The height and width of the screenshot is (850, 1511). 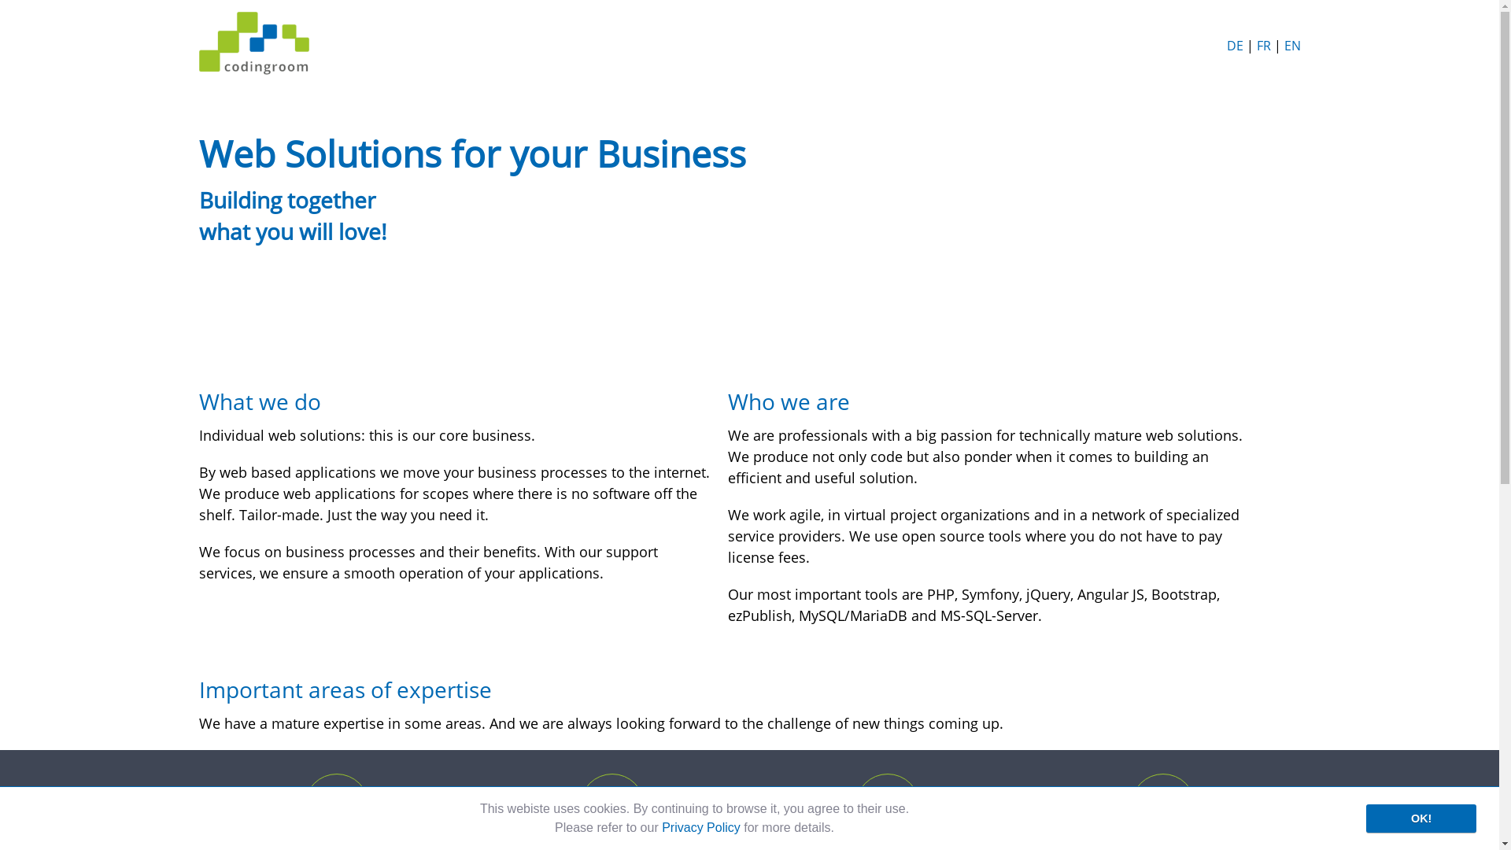 What do you see at coordinates (1292, 46) in the screenshot?
I see `EN` at bounding box center [1292, 46].